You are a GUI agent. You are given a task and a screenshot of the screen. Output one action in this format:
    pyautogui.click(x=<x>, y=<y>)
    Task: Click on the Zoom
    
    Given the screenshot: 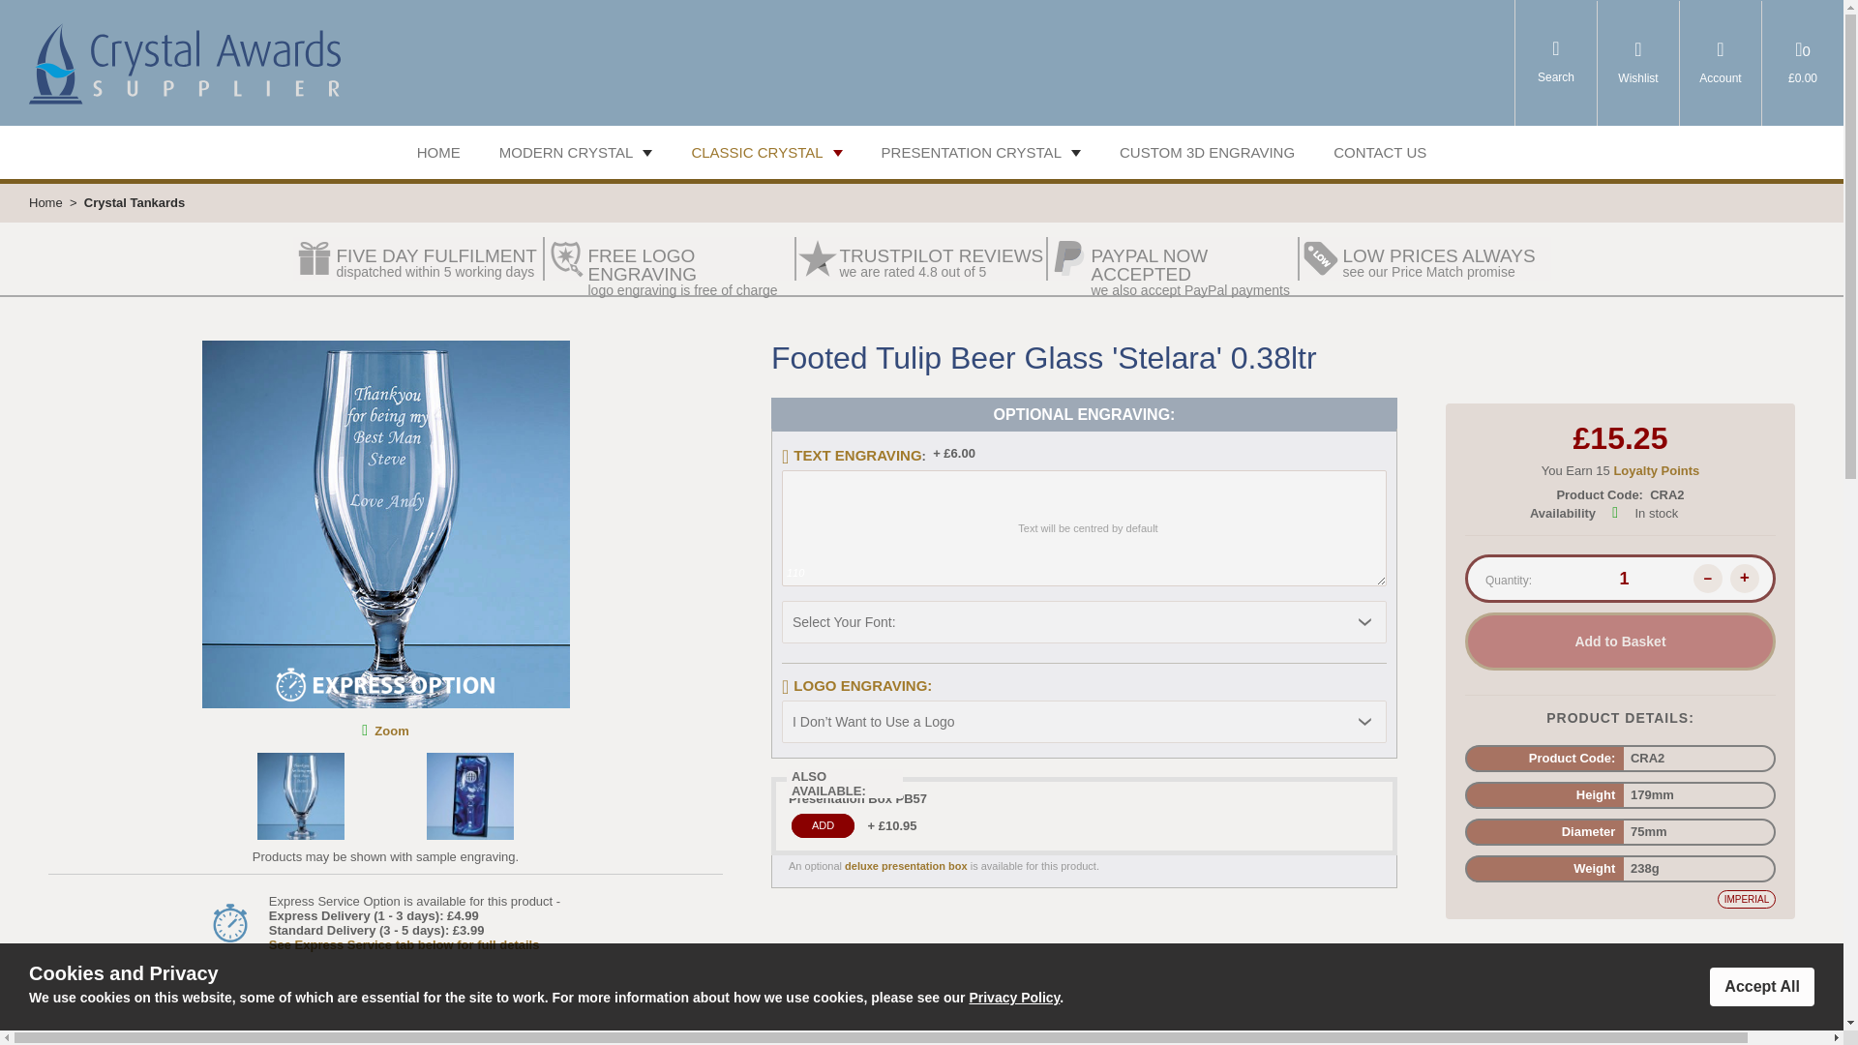 What is the action you would take?
    pyautogui.click(x=861, y=1041)
    